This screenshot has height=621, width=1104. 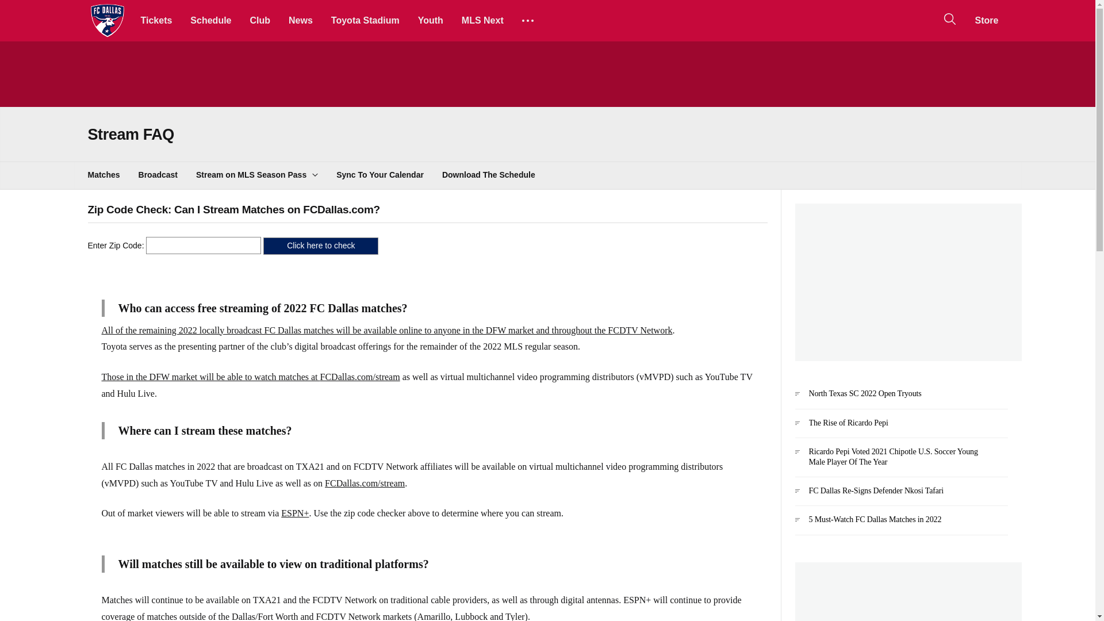 What do you see at coordinates (987, 20) in the screenshot?
I see `Store` at bounding box center [987, 20].